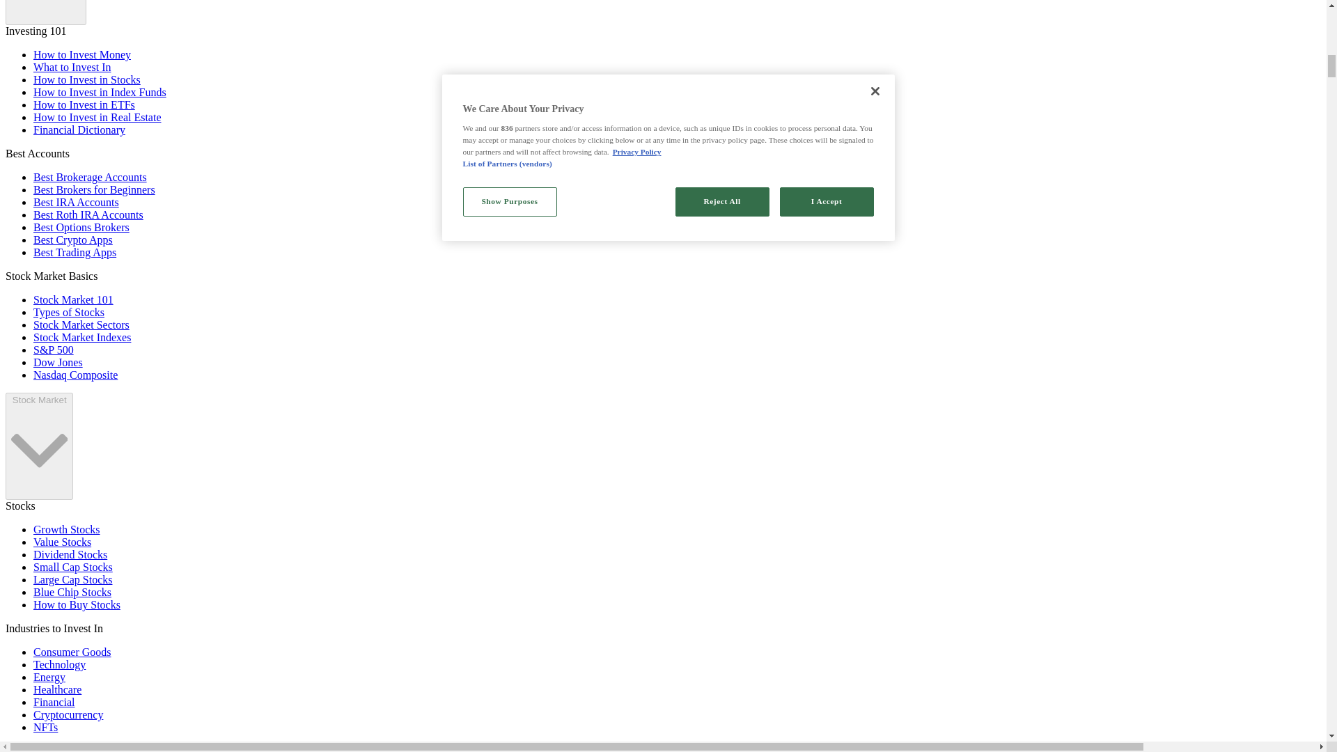 The width and height of the screenshot is (1337, 752). Describe the element at coordinates (74, 299) in the screenshot. I see `Stock Market 101` at that location.